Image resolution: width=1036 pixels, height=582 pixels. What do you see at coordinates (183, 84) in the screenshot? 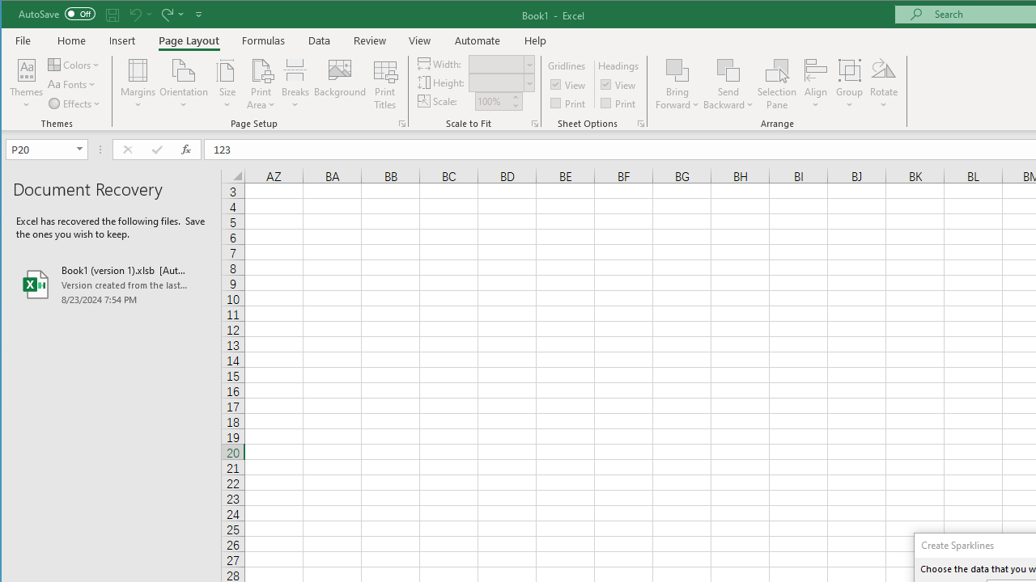
I see `Orientation` at bounding box center [183, 84].